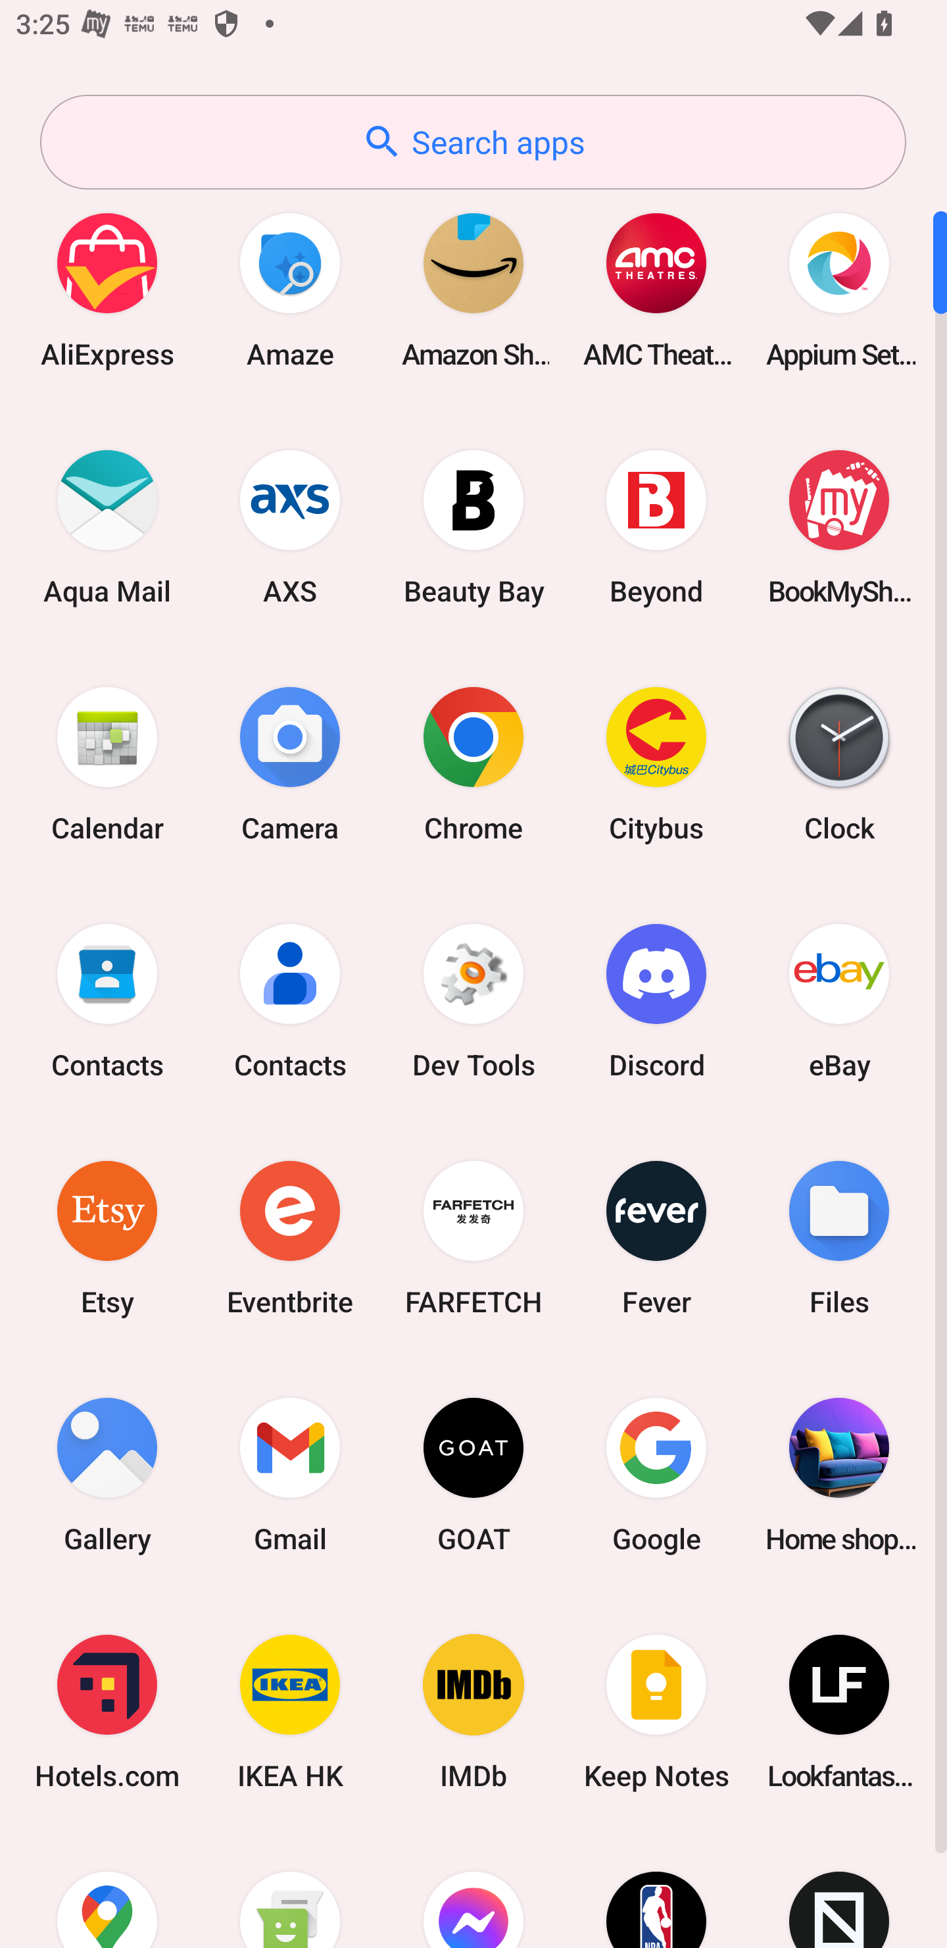 The height and width of the screenshot is (1948, 947). What do you see at coordinates (839, 1000) in the screenshot?
I see `eBay` at bounding box center [839, 1000].